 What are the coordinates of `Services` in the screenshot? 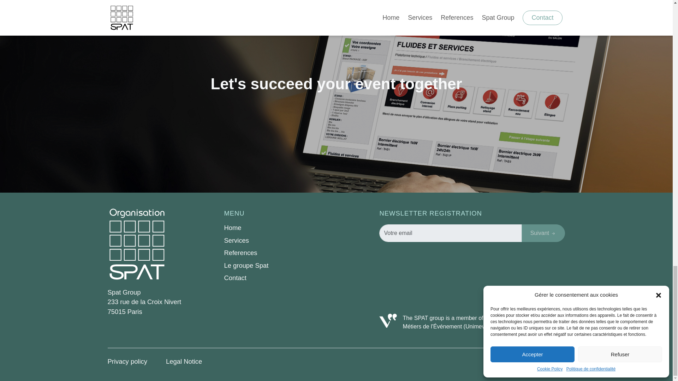 It's located at (278, 241).